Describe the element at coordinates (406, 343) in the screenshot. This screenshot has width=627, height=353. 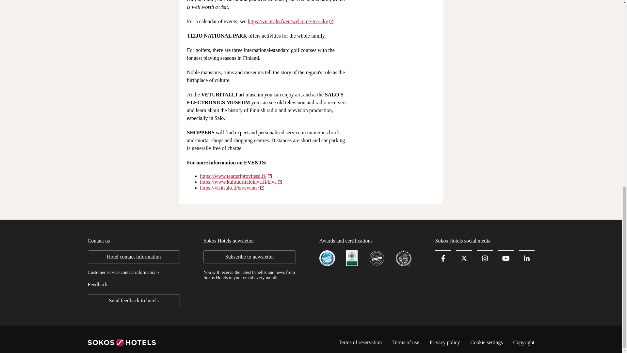
I see `Terms of use` at that location.